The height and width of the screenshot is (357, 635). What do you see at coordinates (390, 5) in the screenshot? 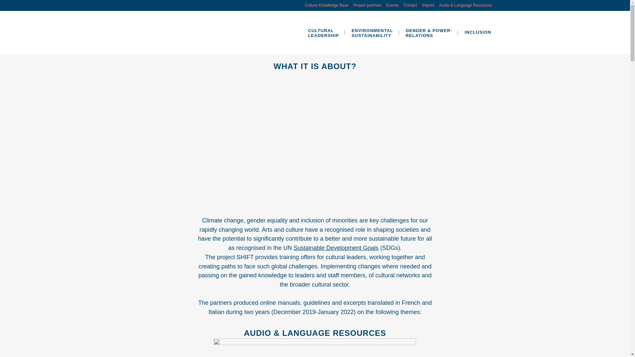
I see `Project partners` at bounding box center [390, 5].